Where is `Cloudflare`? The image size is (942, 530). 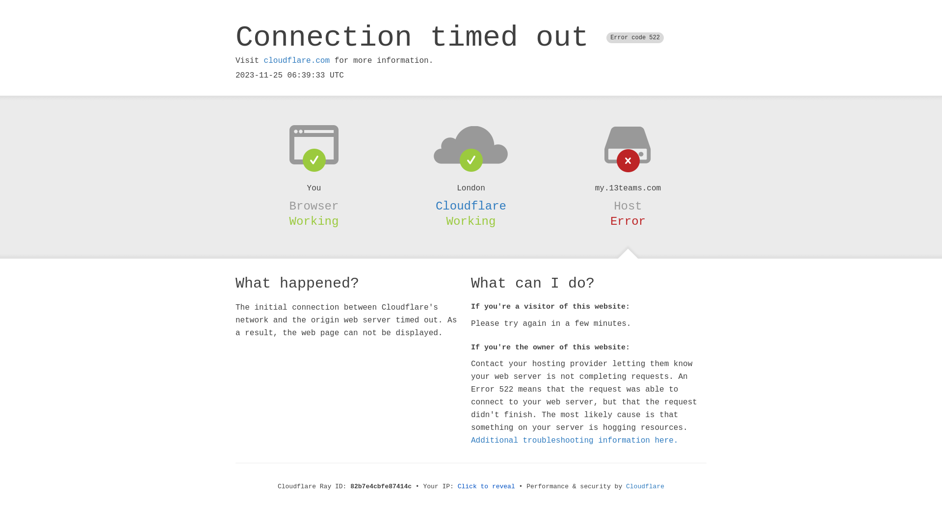
Cloudflare is located at coordinates (471, 206).